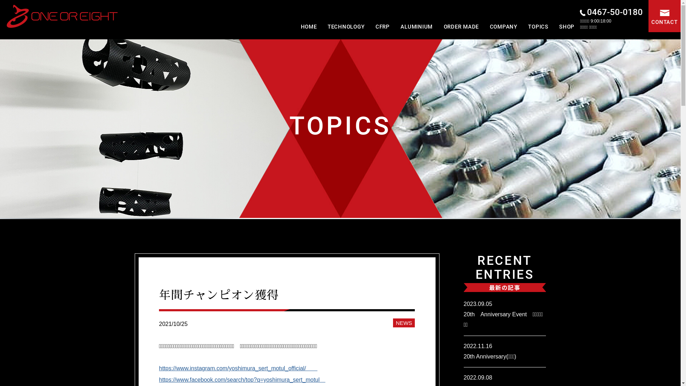  I want to click on CFRP, so click(383, 27).